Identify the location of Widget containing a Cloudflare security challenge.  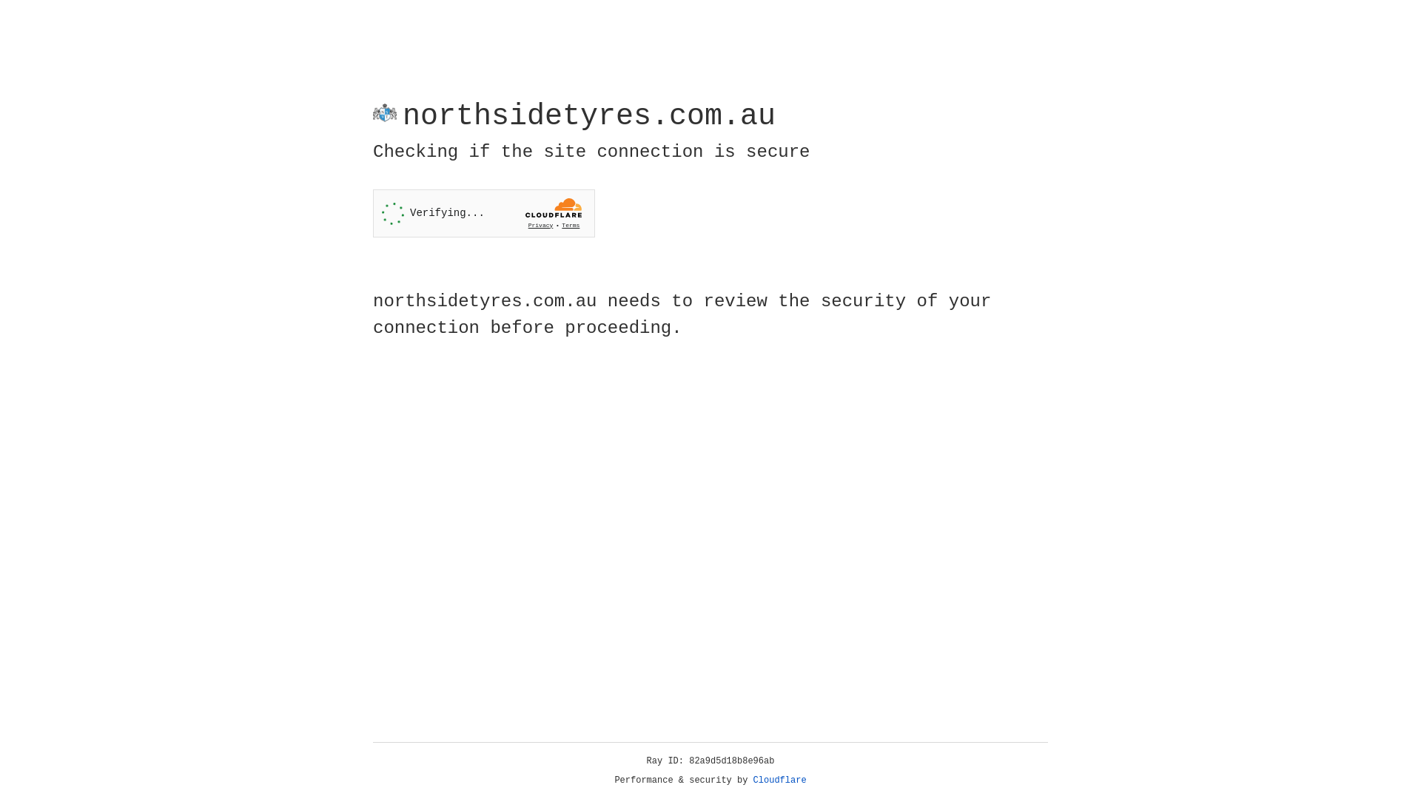
(484, 213).